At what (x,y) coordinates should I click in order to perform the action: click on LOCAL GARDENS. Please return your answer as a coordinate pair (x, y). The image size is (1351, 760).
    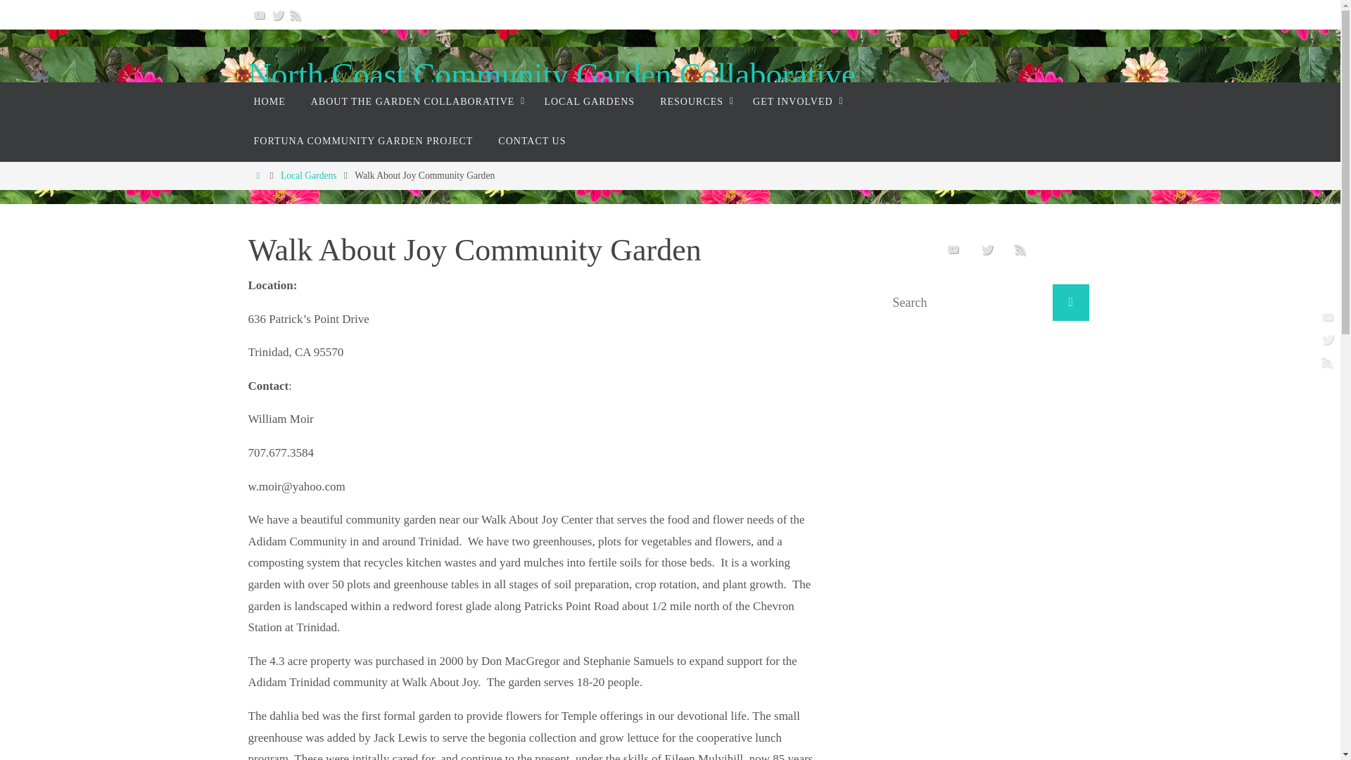
    Looking at the image, I should click on (588, 101).